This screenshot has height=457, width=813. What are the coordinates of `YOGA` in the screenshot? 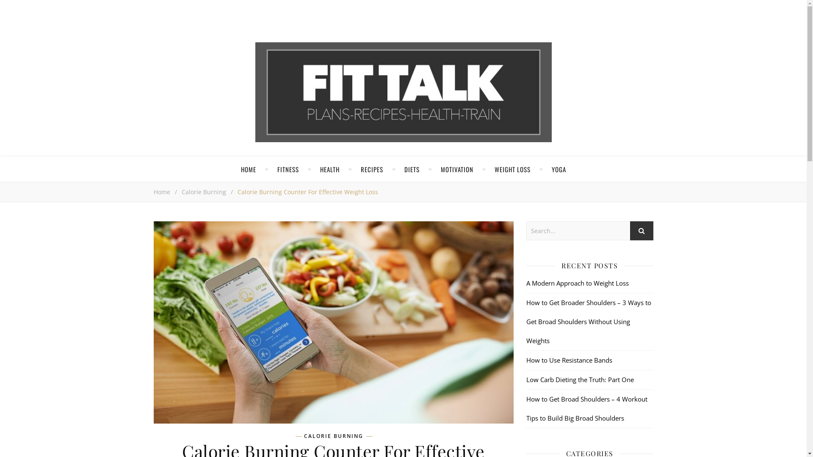 It's located at (559, 169).